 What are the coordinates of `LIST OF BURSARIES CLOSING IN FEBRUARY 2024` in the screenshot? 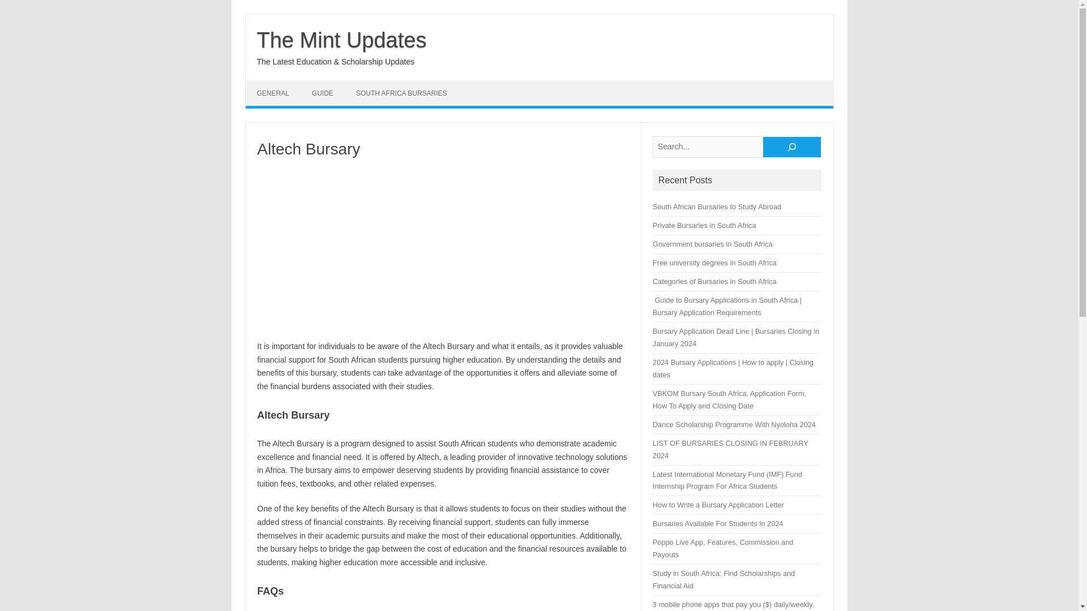 It's located at (730, 449).